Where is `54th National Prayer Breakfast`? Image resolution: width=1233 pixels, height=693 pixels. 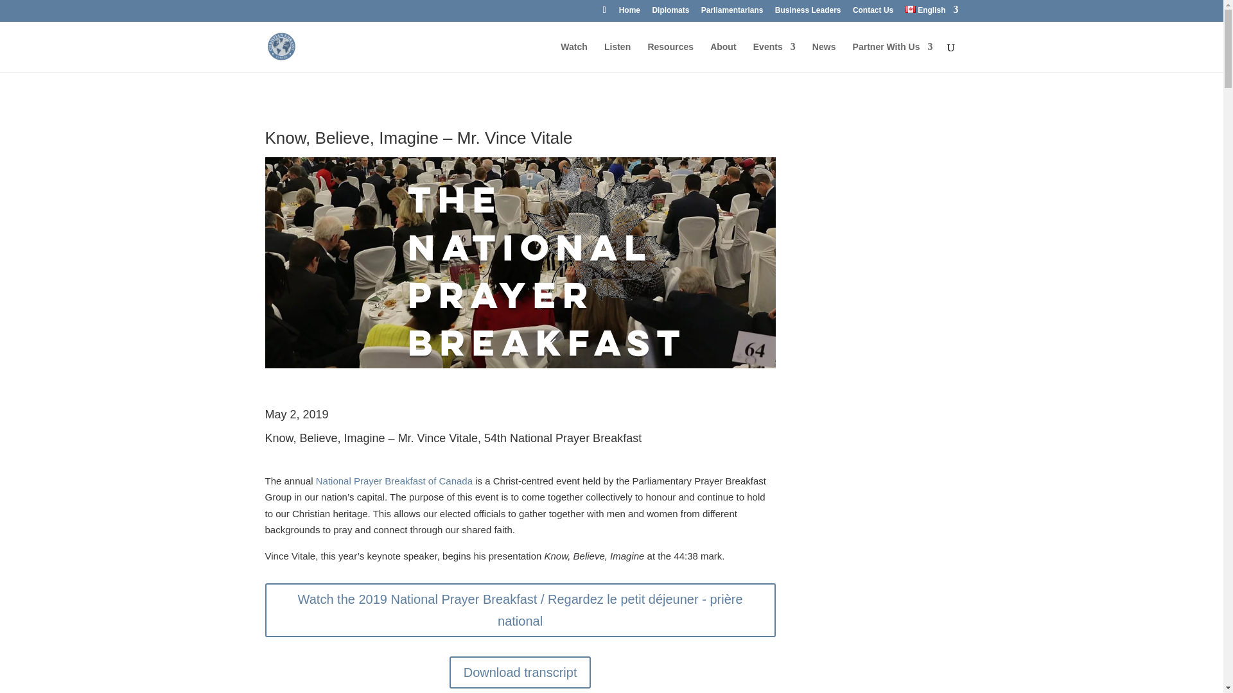 54th National Prayer Breakfast is located at coordinates (563, 438).